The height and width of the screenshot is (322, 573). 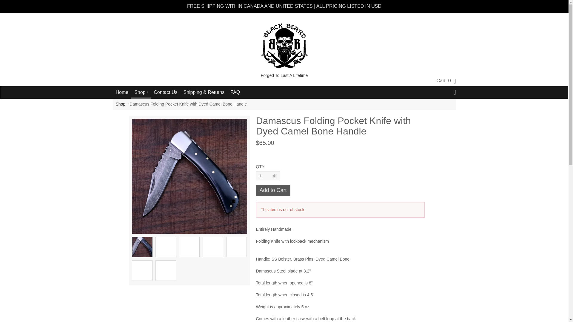 What do you see at coordinates (121, 104) in the screenshot?
I see `Shop` at bounding box center [121, 104].